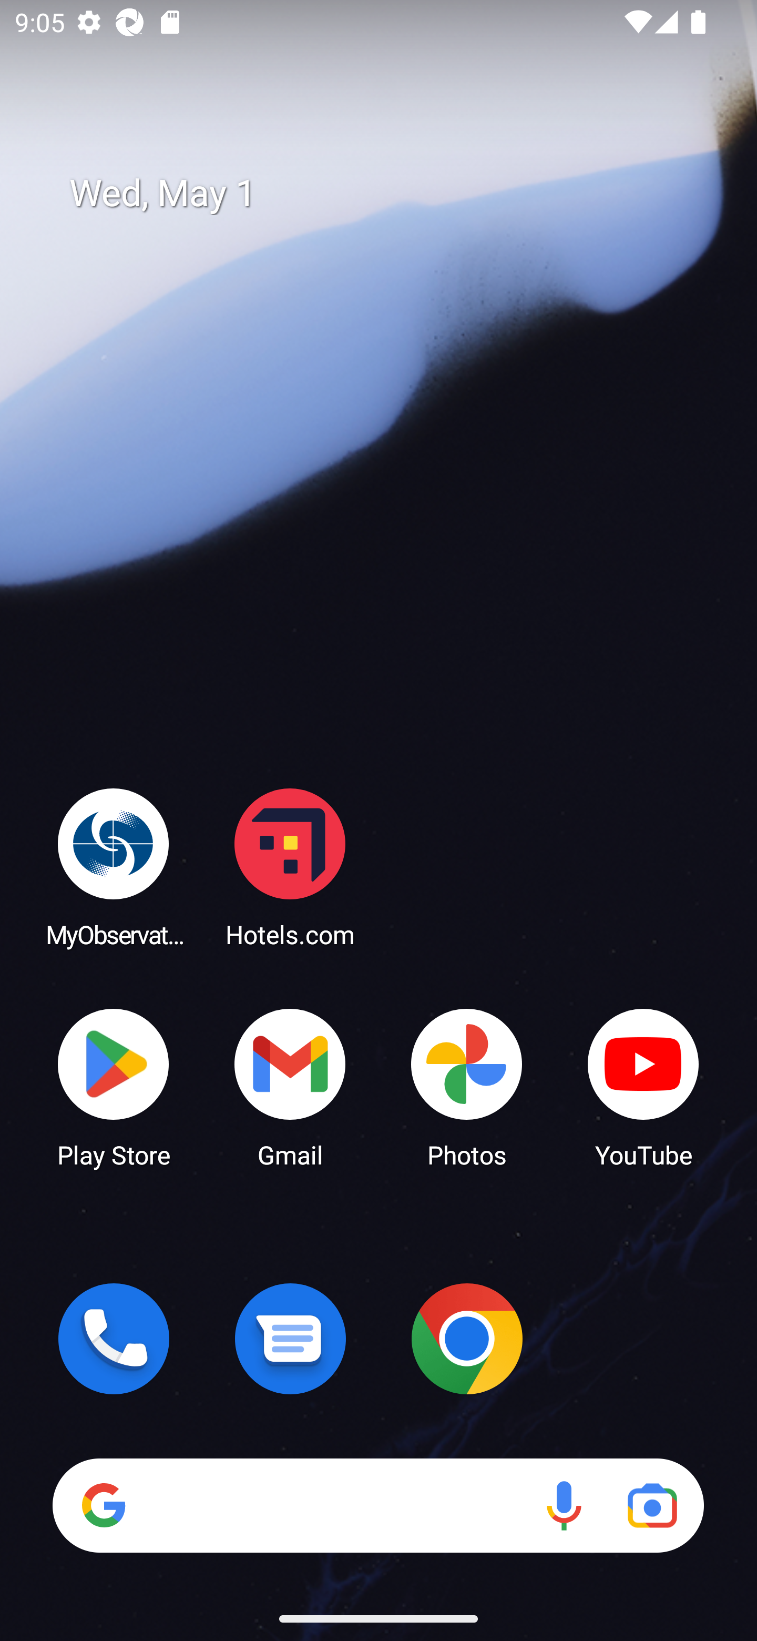 The width and height of the screenshot is (757, 1641). What do you see at coordinates (467, 1087) in the screenshot?
I see `Photos` at bounding box center [467, 1087].